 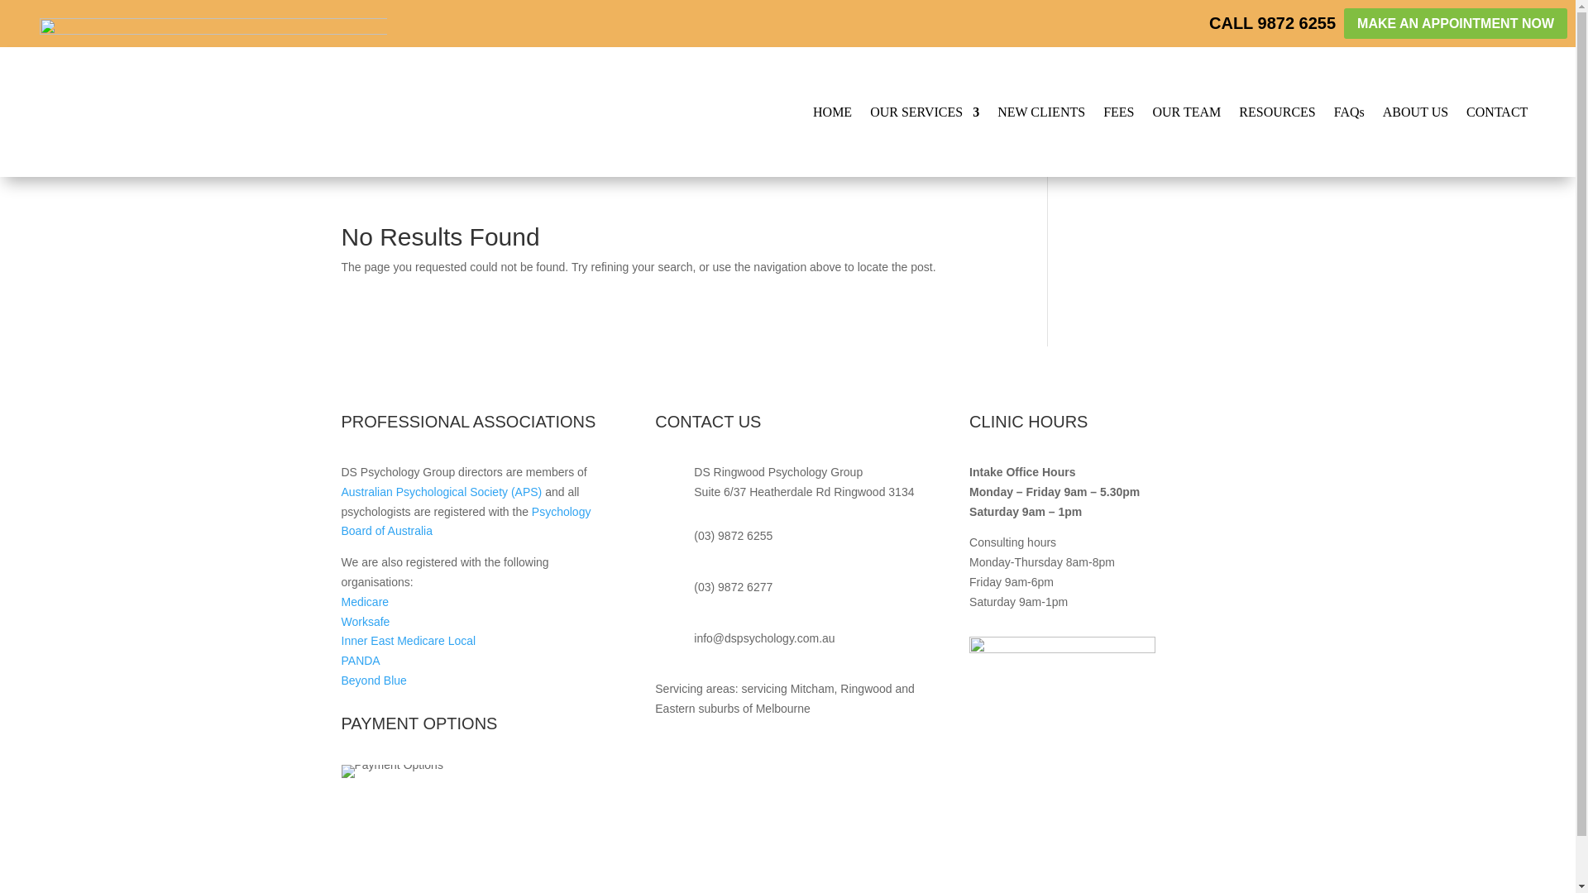 What do you see at coordinates (1062, 729) in the screenshot?
I see `NDIS-registered-provider-logo` at bounding box center [1062, 729].